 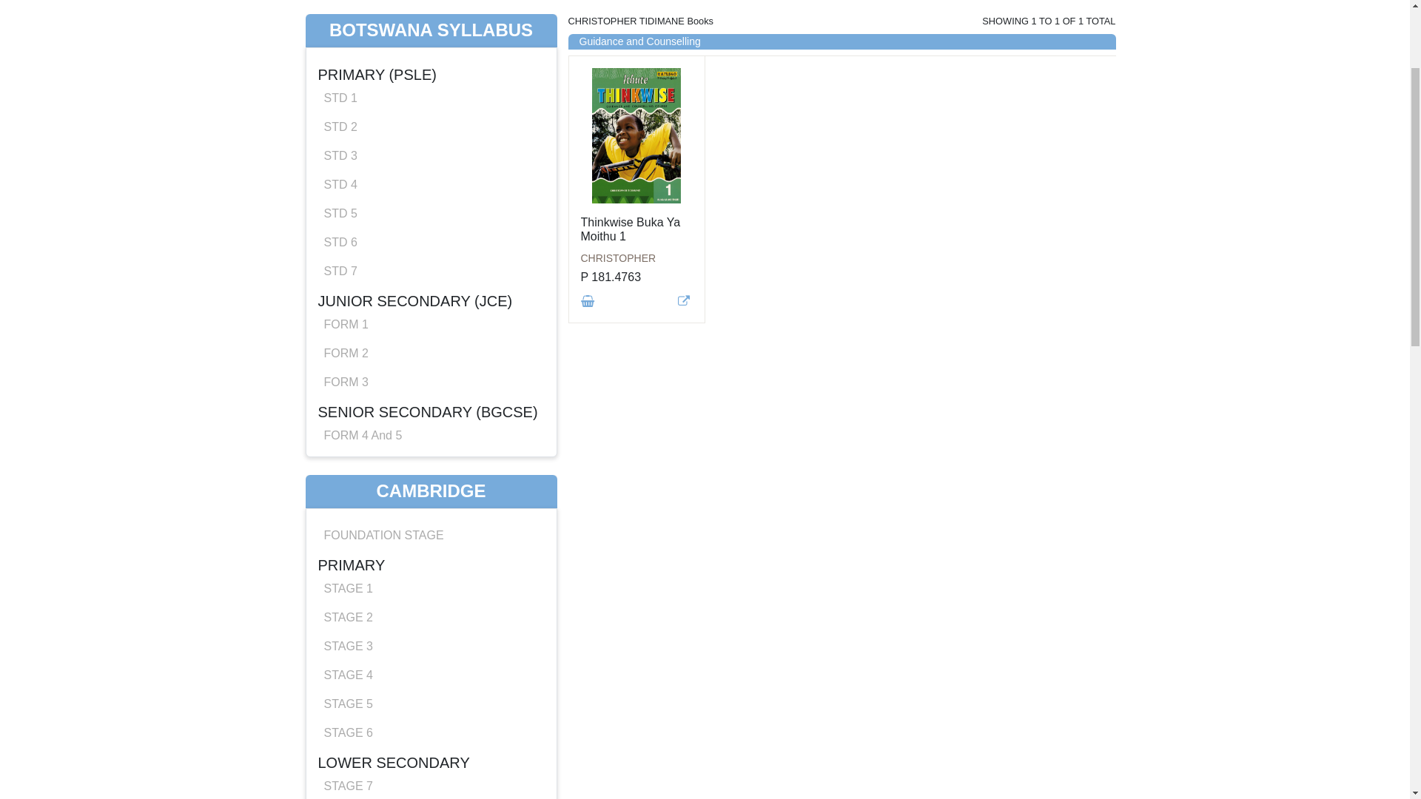 I want to click on STD 7, so click(x=340, y=436).